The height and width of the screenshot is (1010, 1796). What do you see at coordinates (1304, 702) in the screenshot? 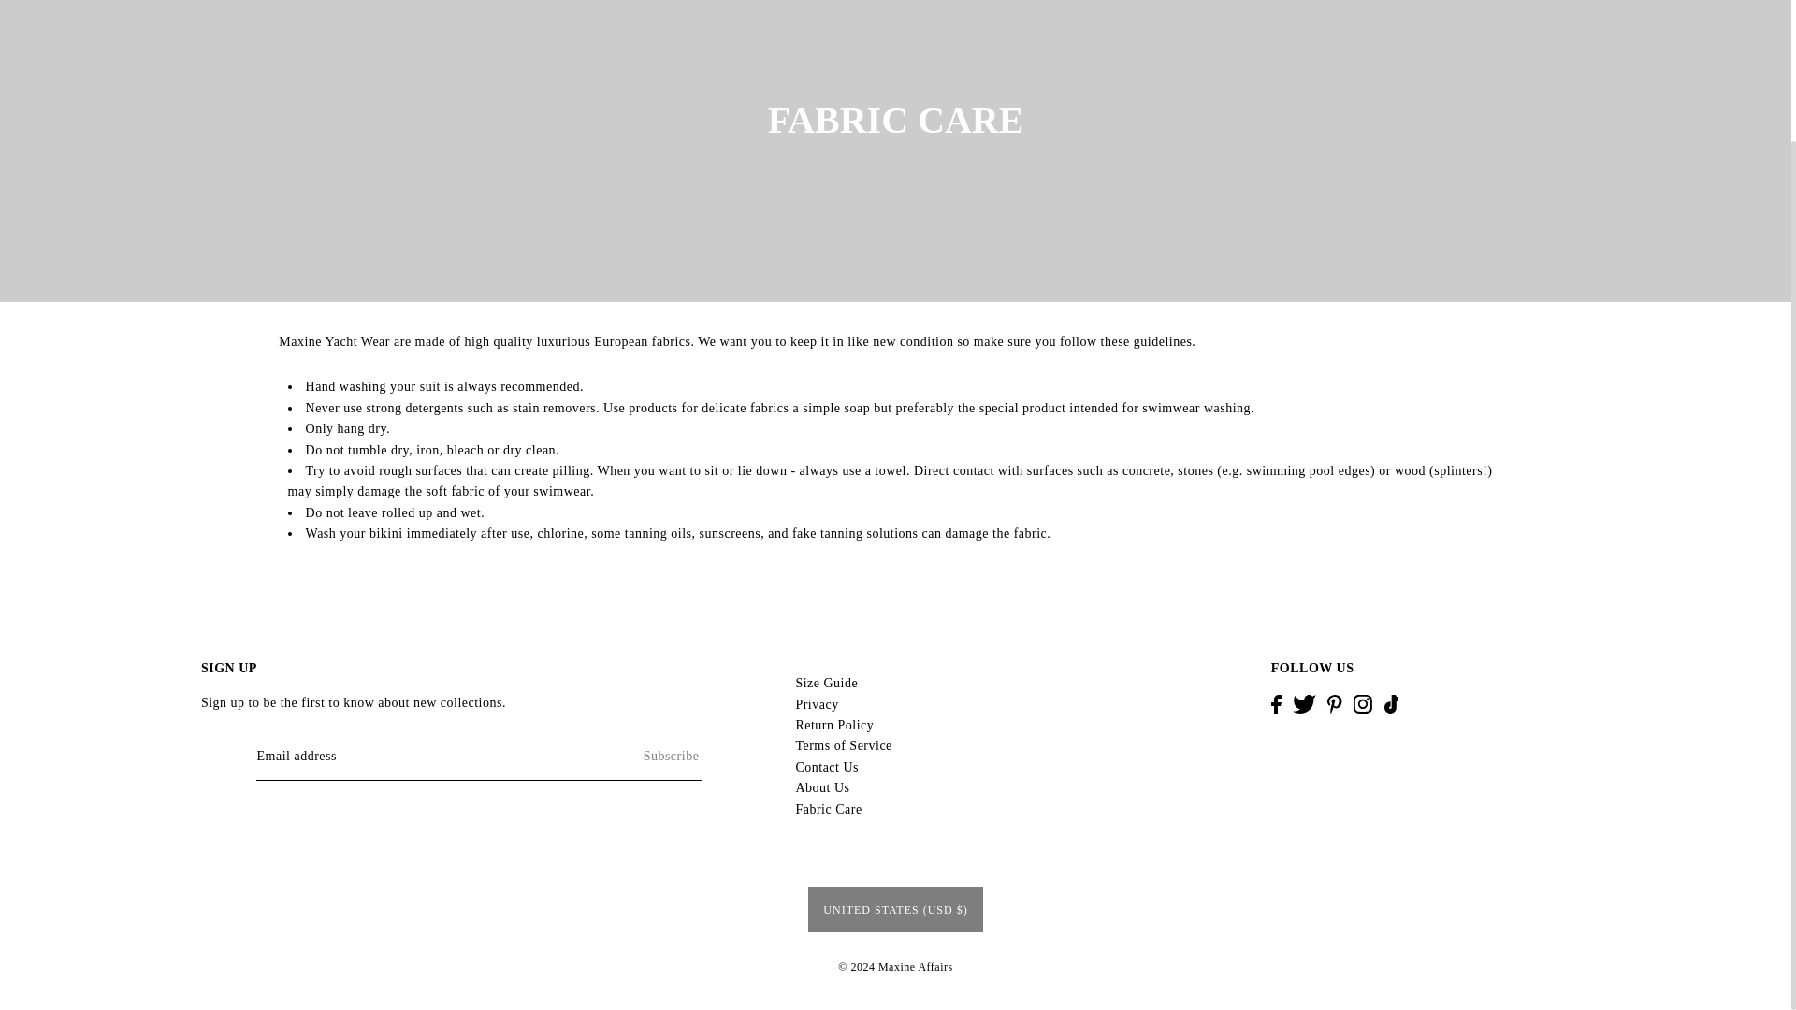
I see `Twitter` at bounding box center [1304, 702].